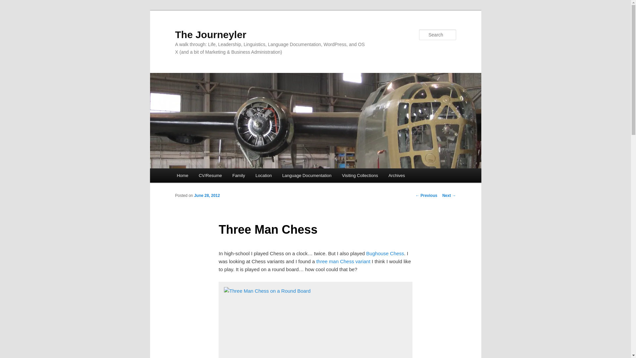  I want to click on Search, so click(11, 4).